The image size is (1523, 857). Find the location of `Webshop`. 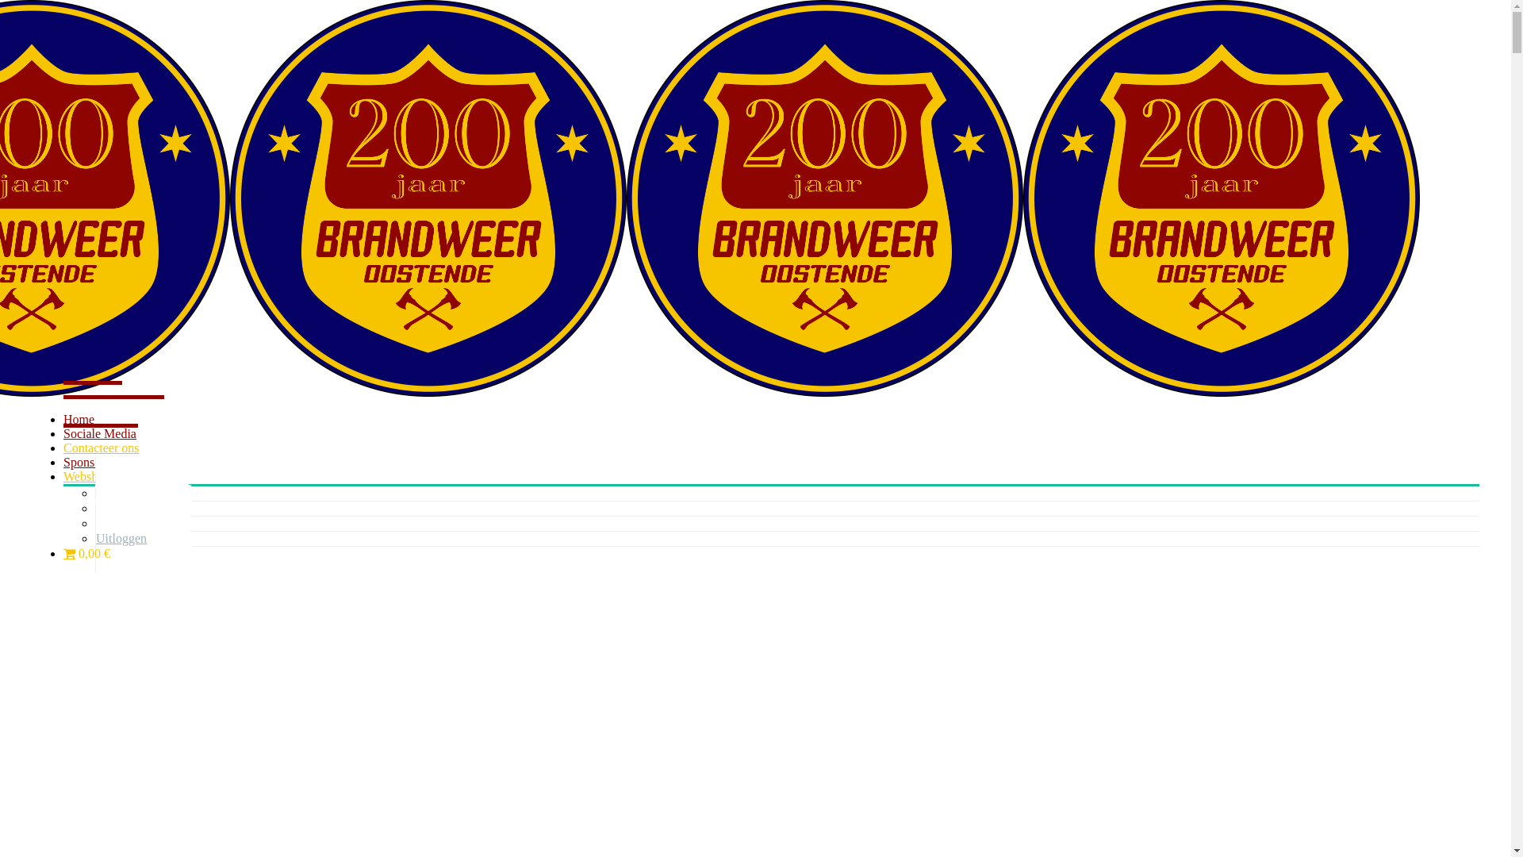

Webshop is located at coordinates (101, 475).